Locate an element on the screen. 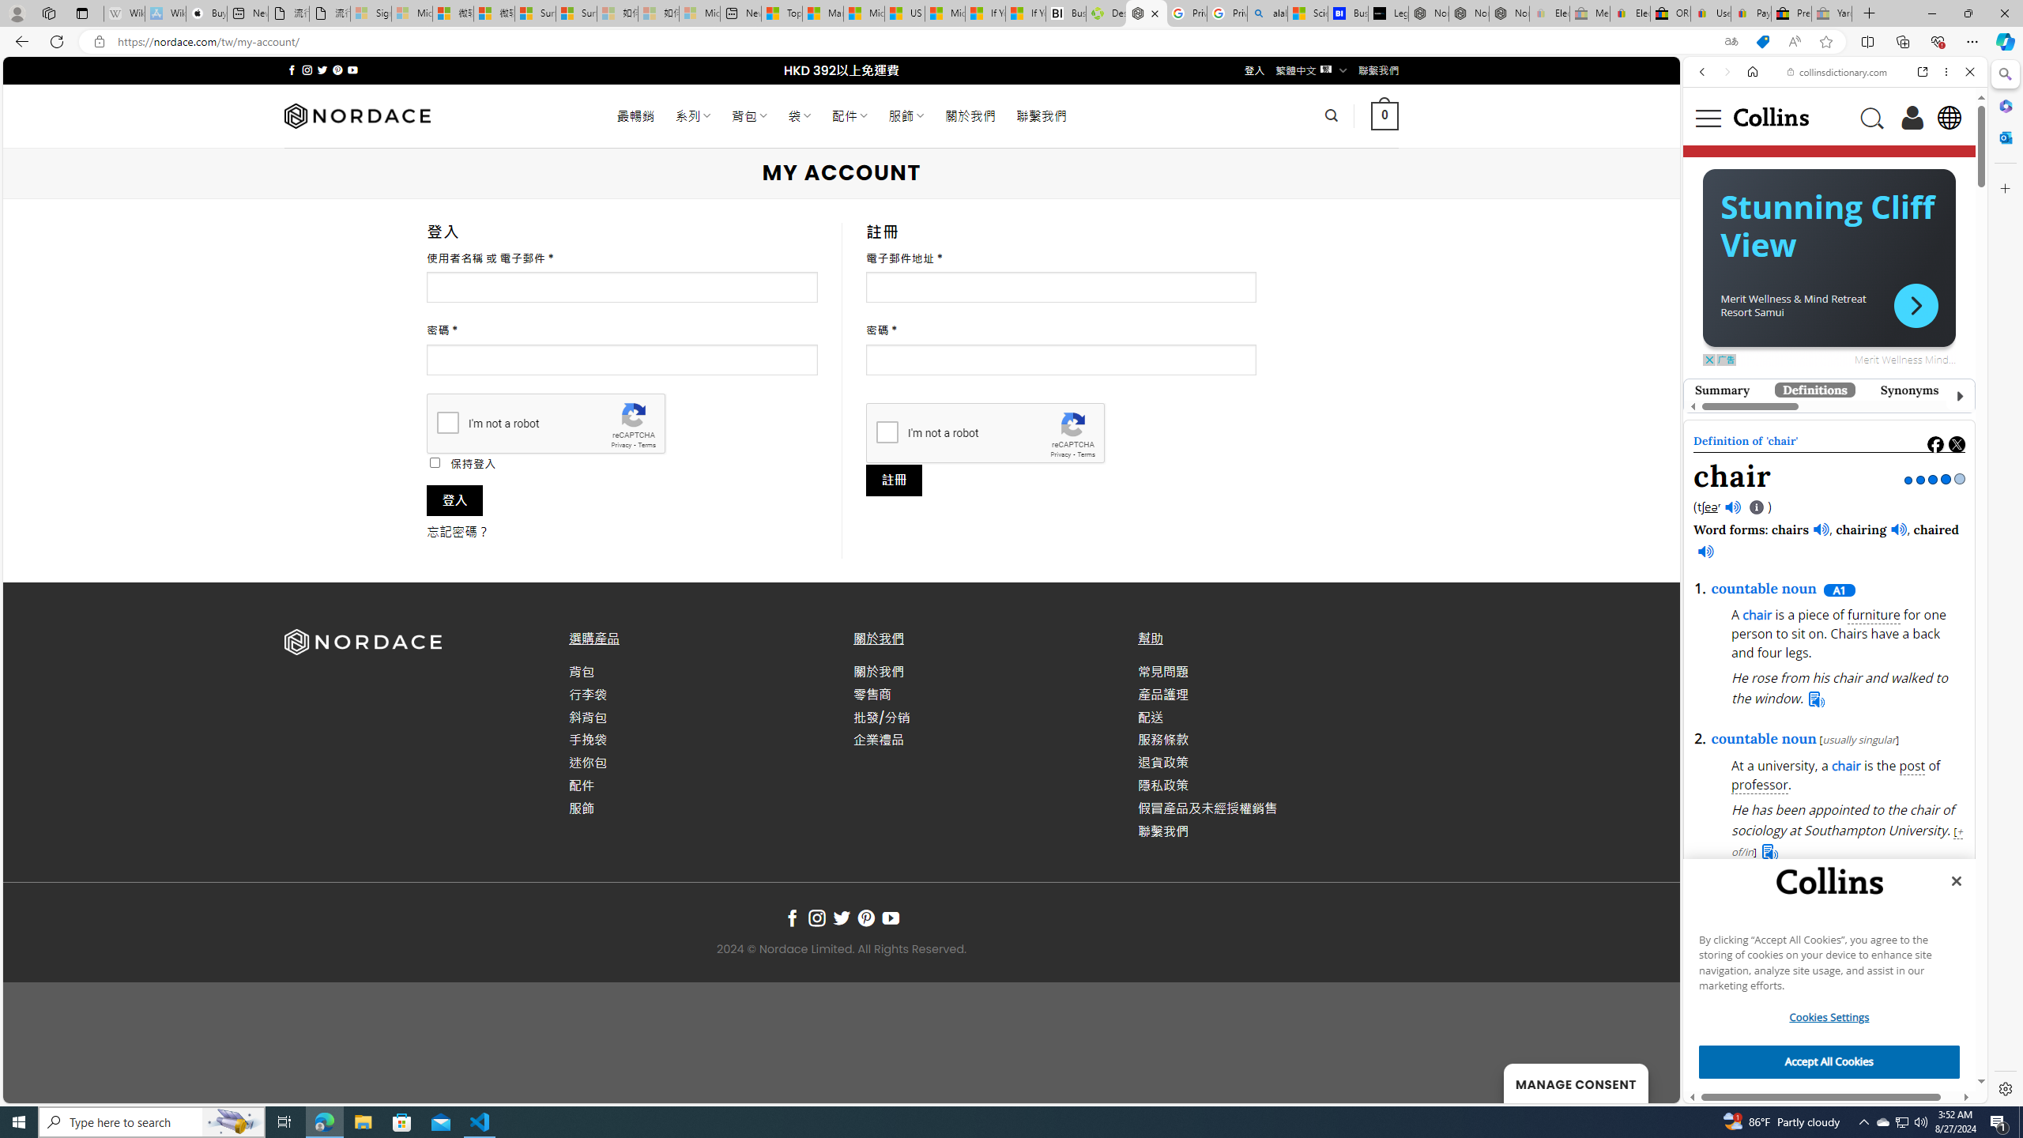 The width and height of the screenshot is (2023, 1138). Merit Wellness & Mind Retreat Resort Samui is located at coordinates (1793, 305).